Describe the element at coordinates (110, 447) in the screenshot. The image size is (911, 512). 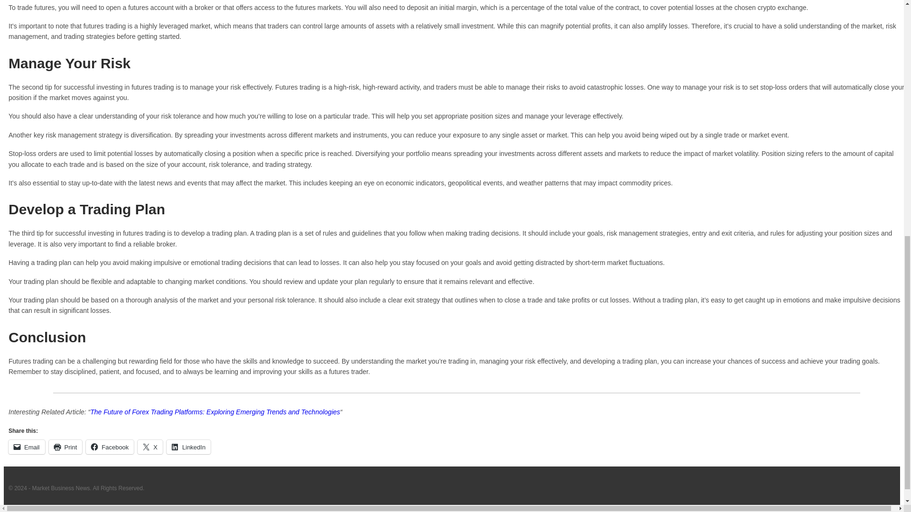
I see `Facebook` at that location.